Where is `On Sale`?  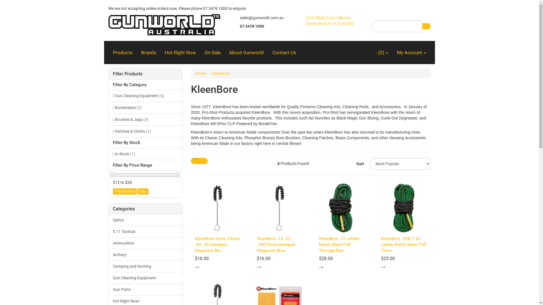
On Sale is located at coordinates (213, 53).